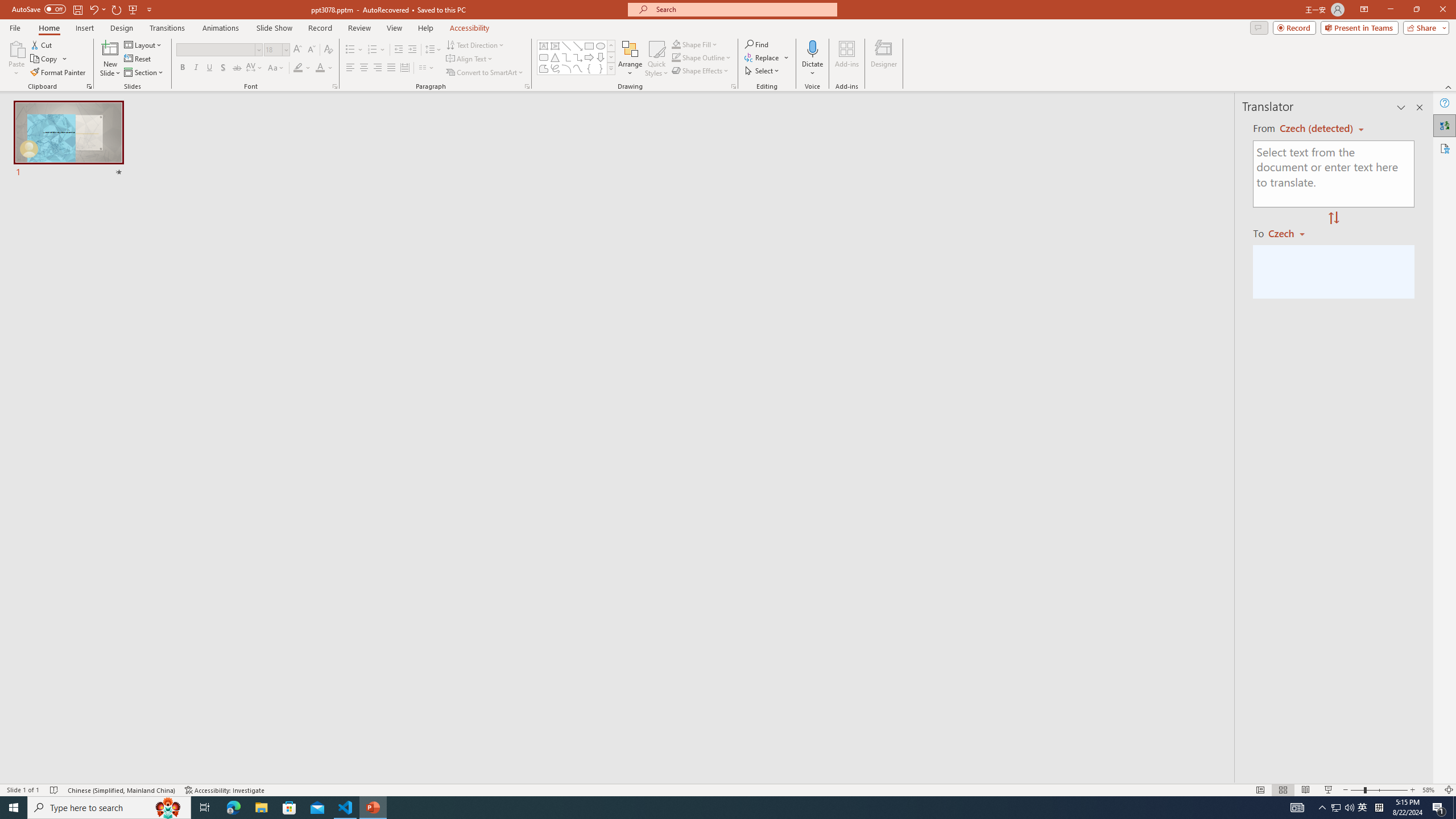 This screenshot has width=1456, height=819. What do you see at coordinates (663, 533) in the screenshot?
I see `Ports - 26 forwarded ports` at bounding box center [663, 533].